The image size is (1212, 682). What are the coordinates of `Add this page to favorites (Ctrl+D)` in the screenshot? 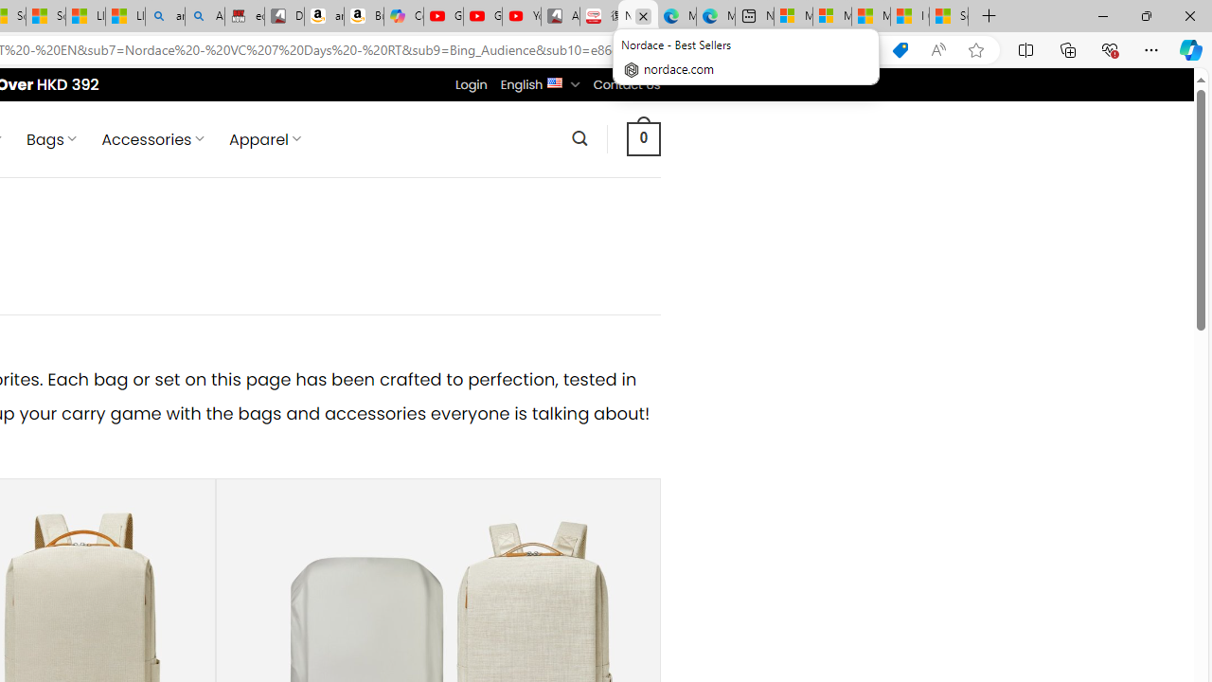 It's located at (975, 50).